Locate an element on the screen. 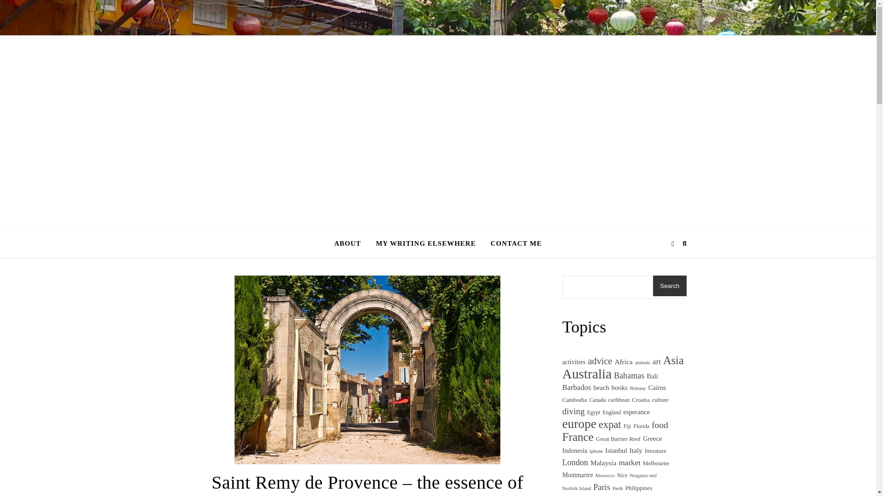  animals is located at coordinates (642, 363).